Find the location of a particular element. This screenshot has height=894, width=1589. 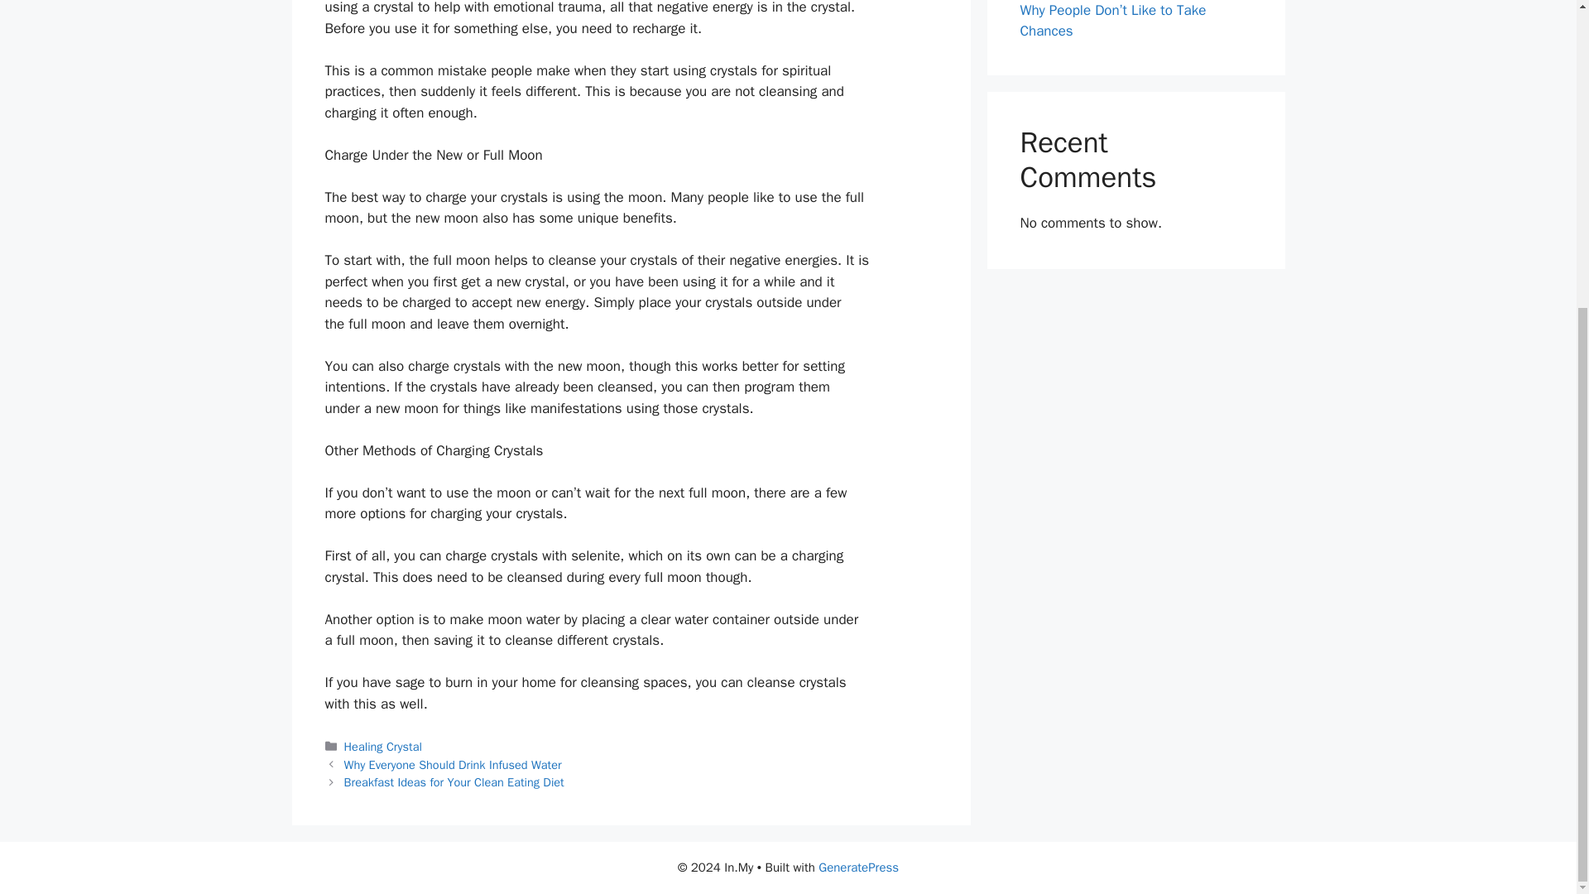

Breakfast Ideas for Your Clean Eating Diet is located at coordinates (454, 781).